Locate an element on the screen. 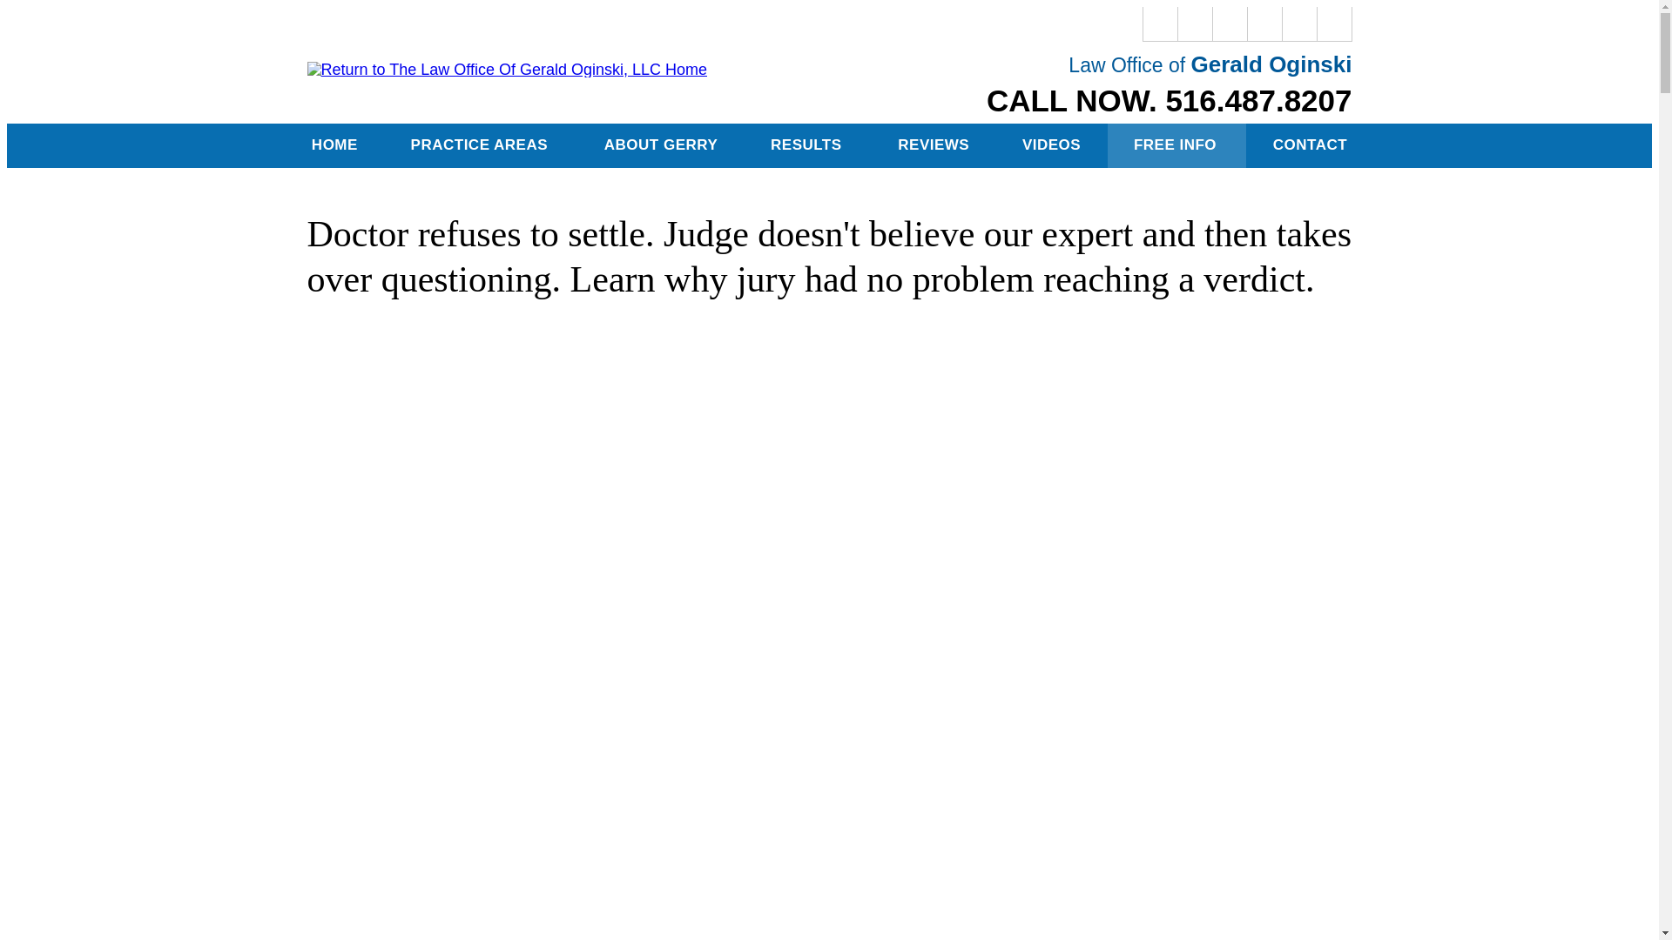 The image size is (1672, 940). CONTACT is located at coordinates (1309, 145).